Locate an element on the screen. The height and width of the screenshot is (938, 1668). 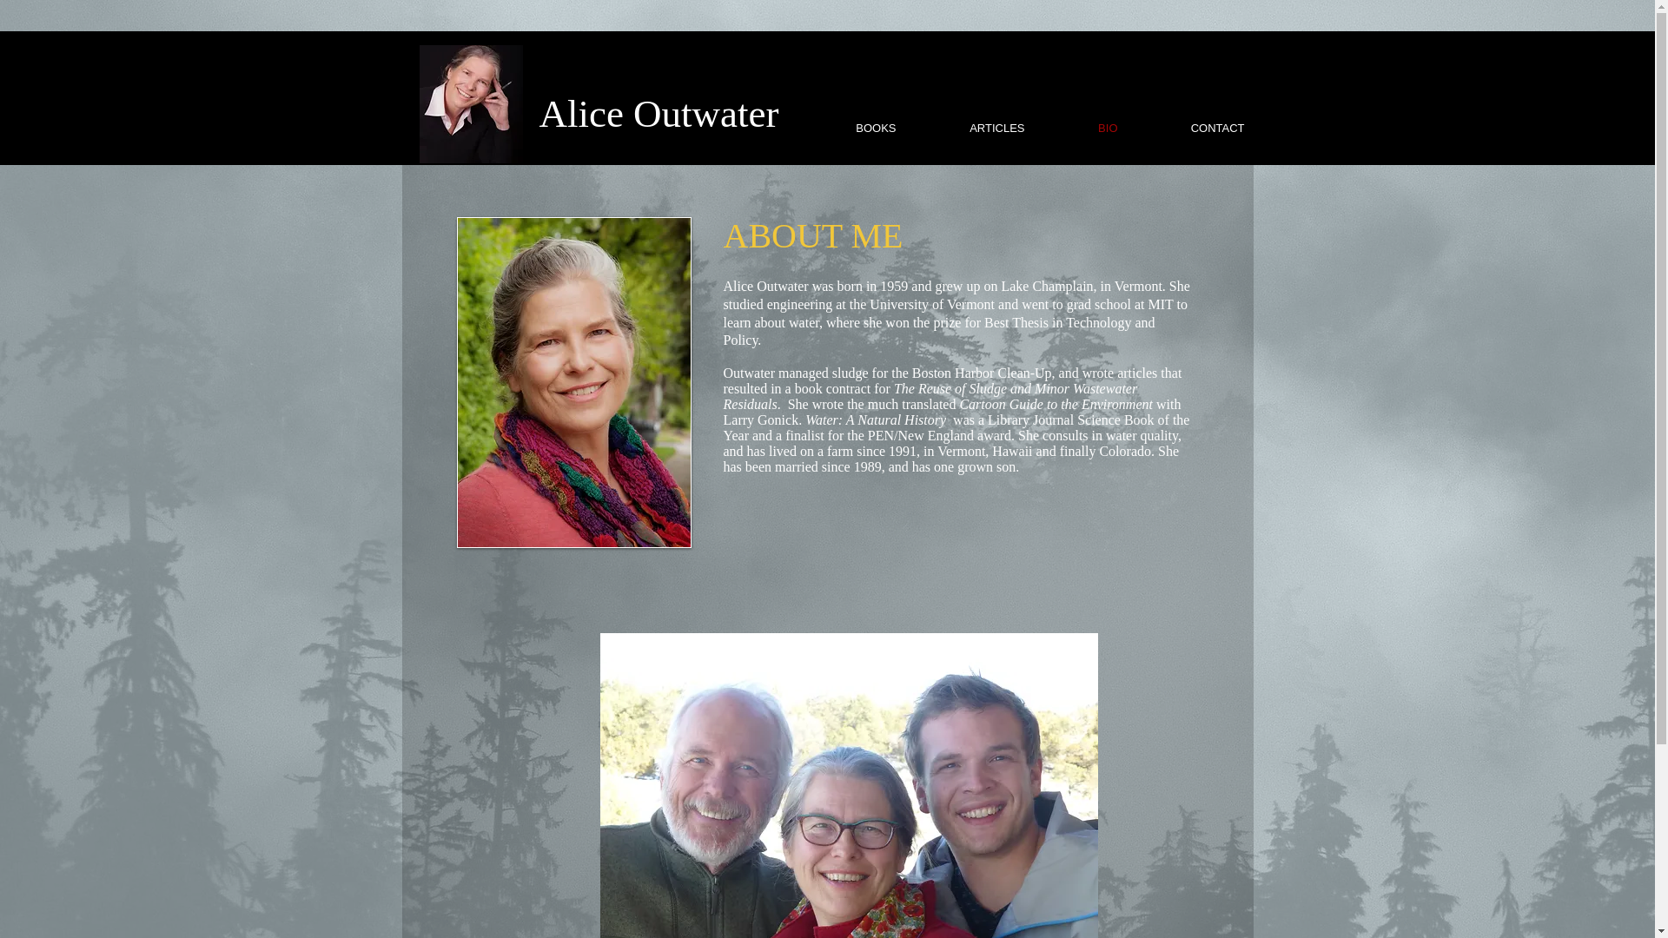
BOOKS is located at coordinates (849, 128).